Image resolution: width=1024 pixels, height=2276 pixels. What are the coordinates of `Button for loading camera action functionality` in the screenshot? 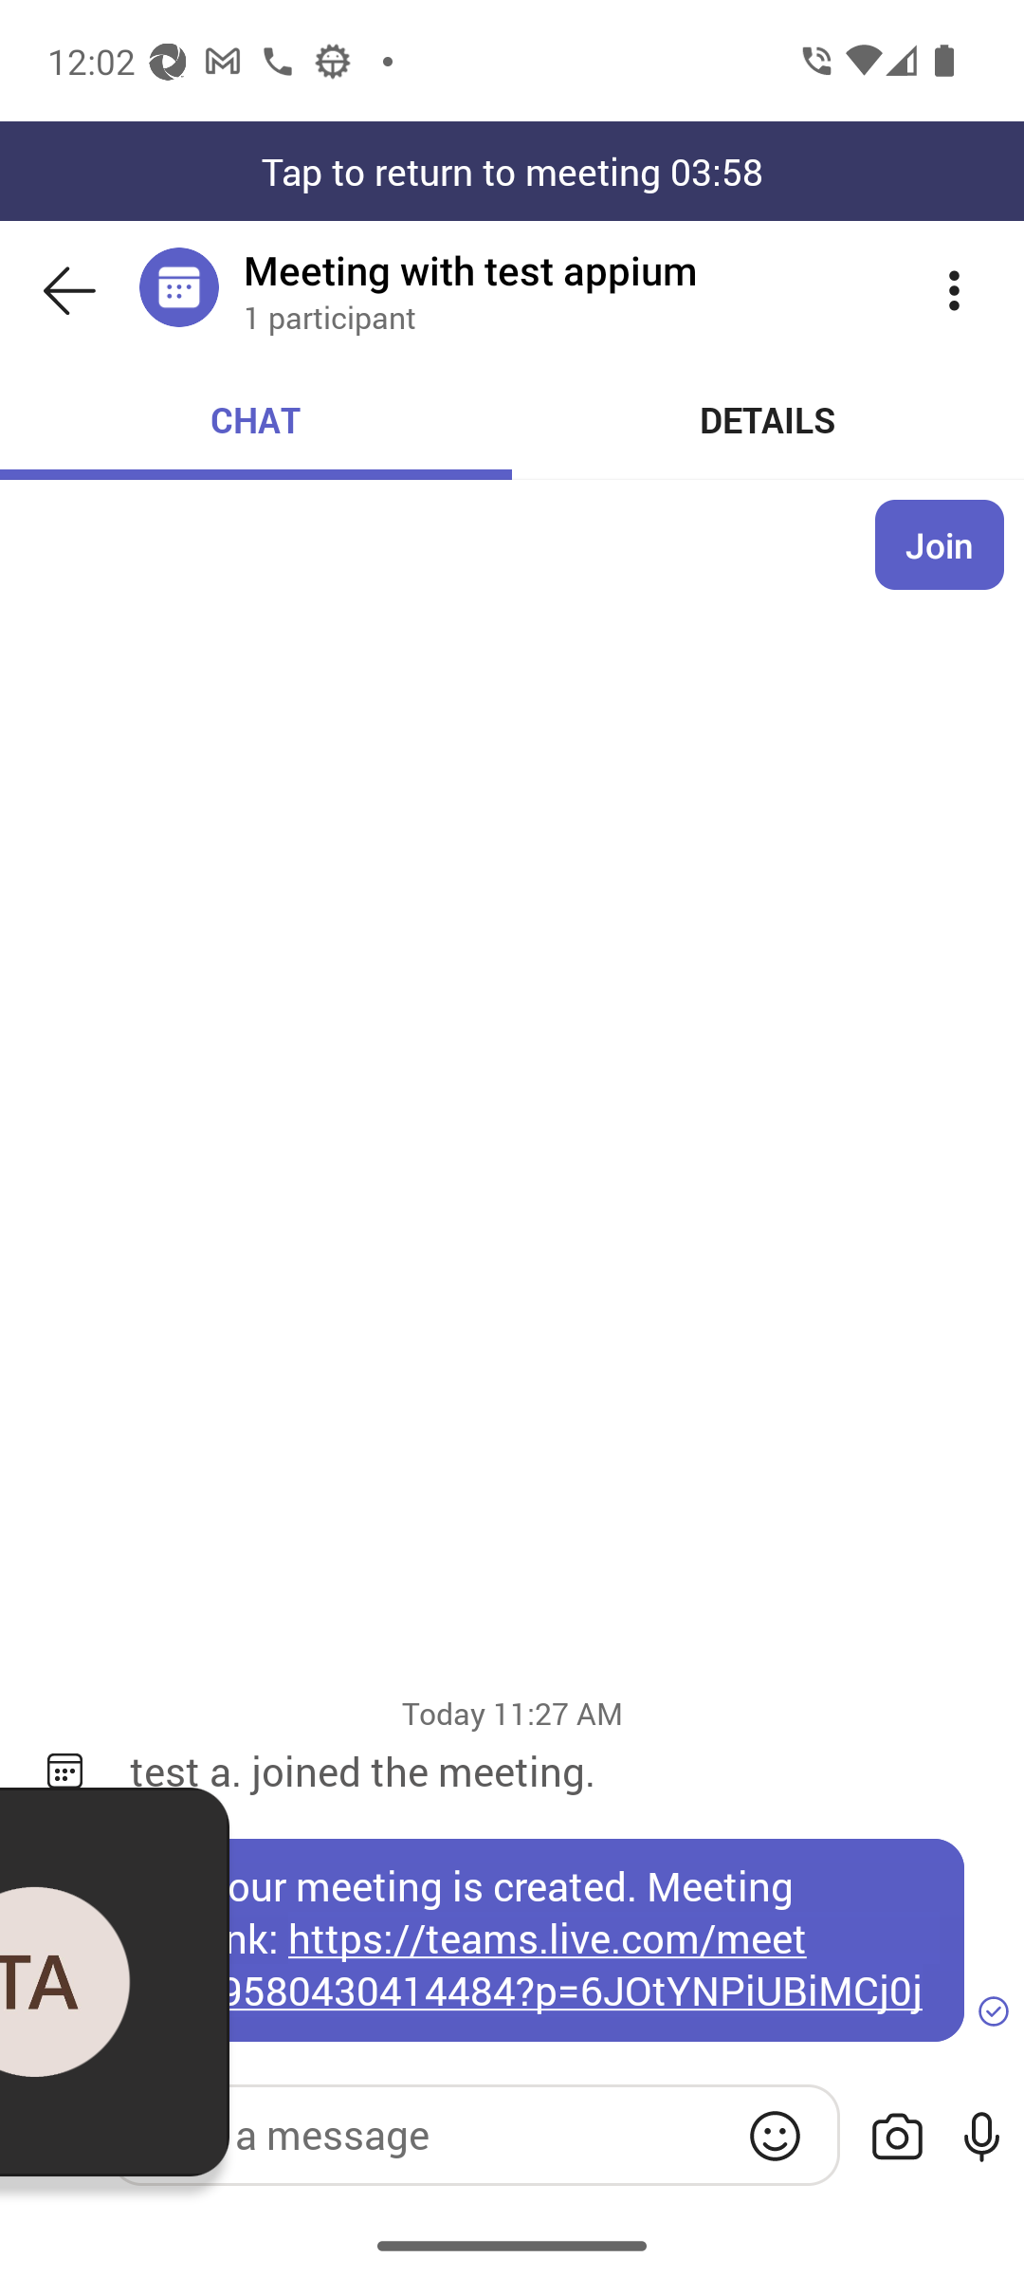 It's located at (897, 2138).